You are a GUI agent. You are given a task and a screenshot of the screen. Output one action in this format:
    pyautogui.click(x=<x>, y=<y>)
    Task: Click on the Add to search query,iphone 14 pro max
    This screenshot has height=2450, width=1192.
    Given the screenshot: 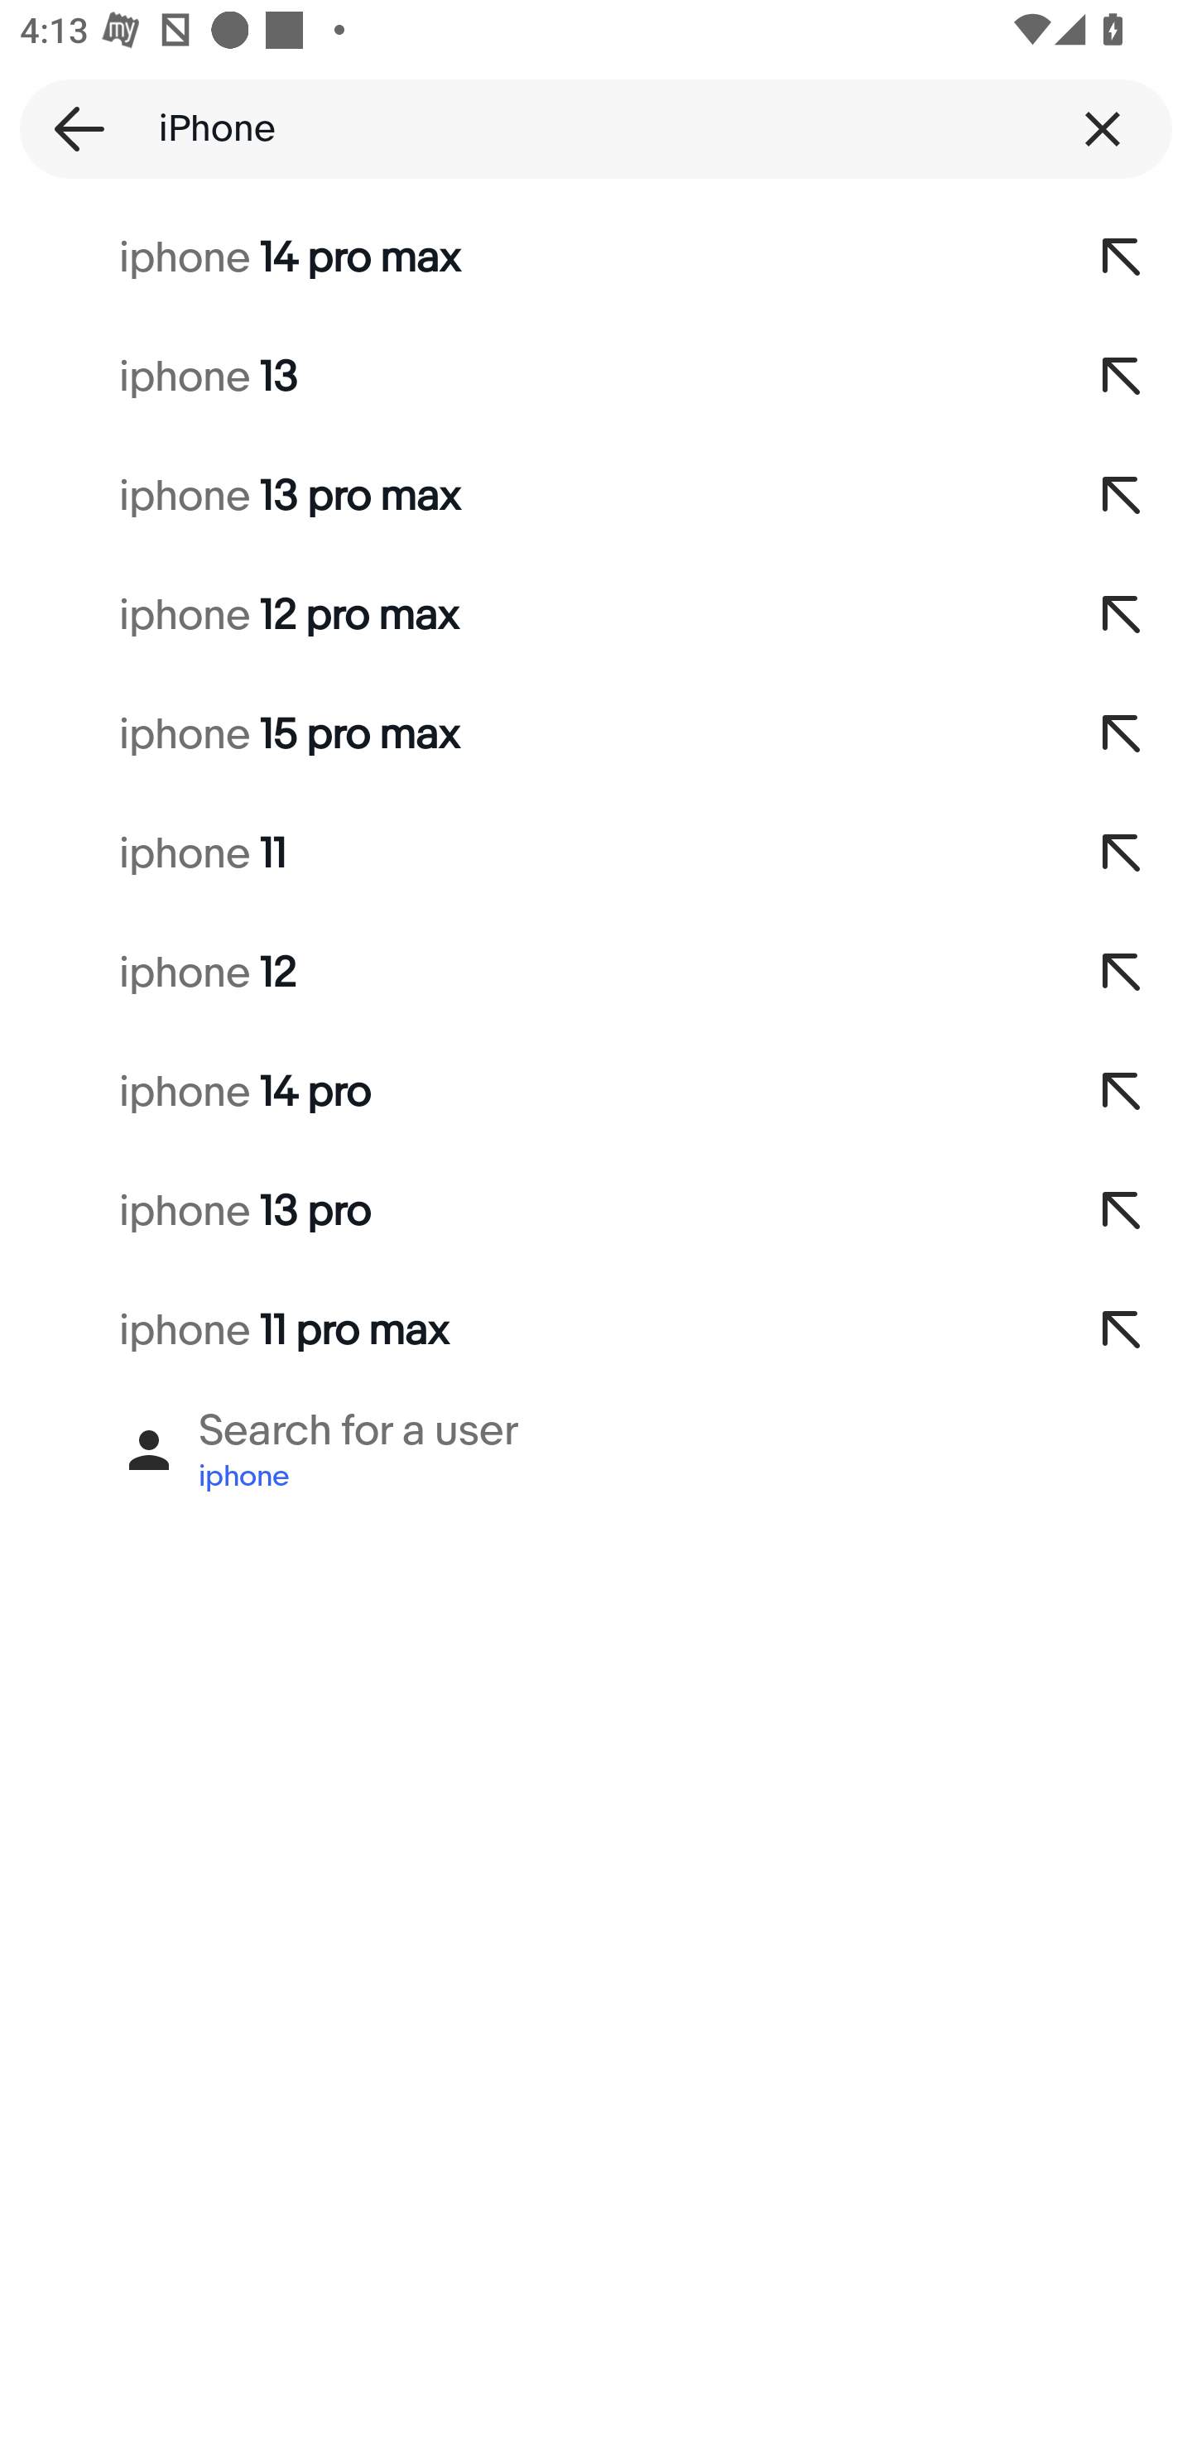 What is the action you would take?
    pyautogui.click(x=1122, y=258)
    